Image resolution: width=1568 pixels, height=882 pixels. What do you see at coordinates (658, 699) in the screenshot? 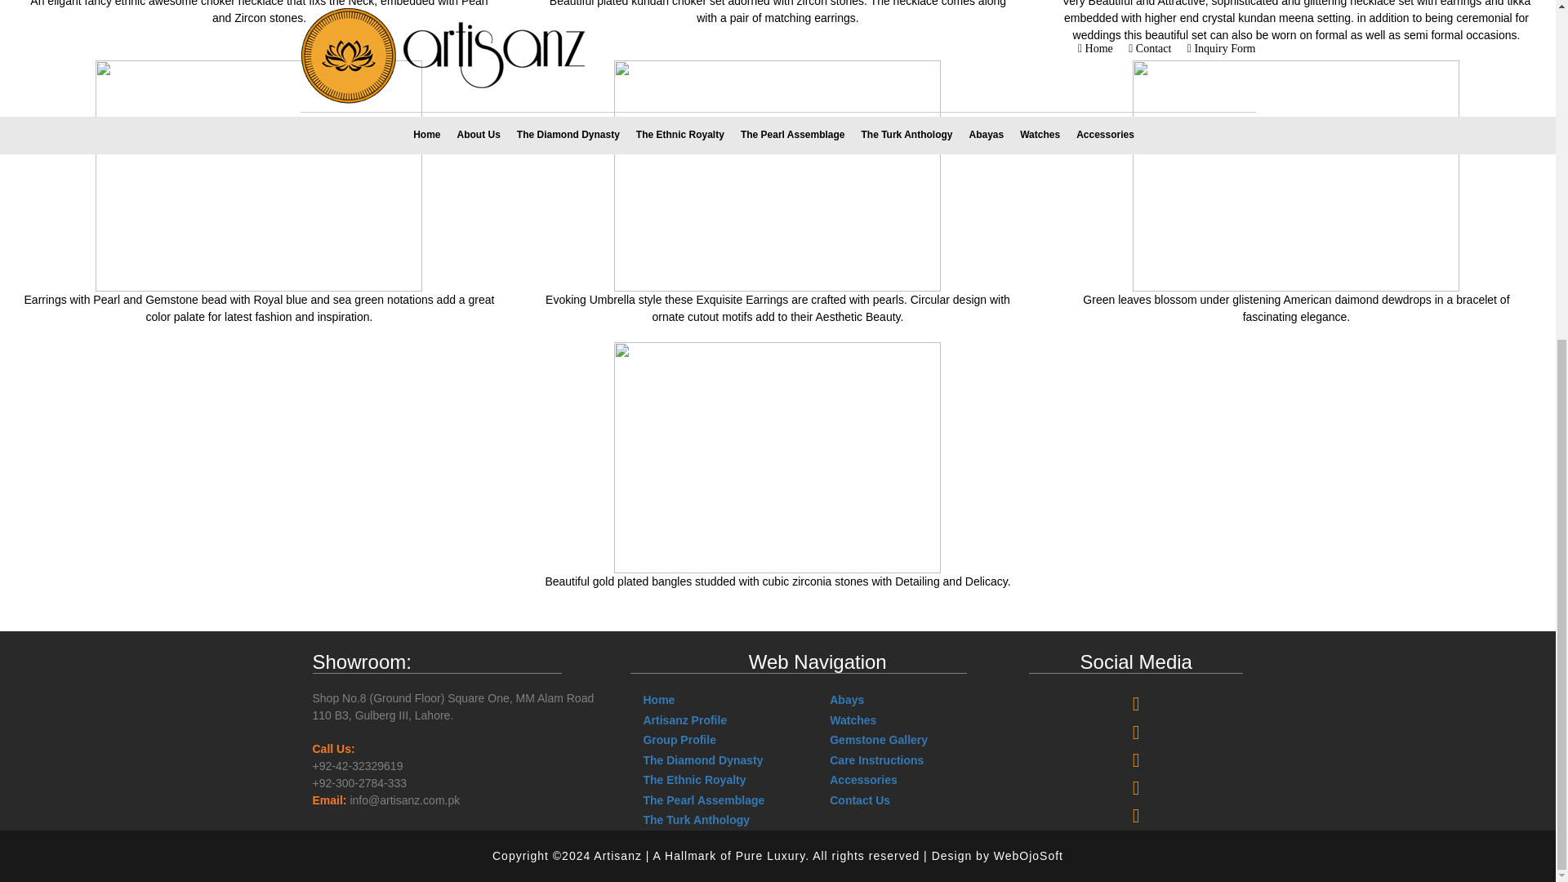
I see `Home` at bounding box center [658, 699].